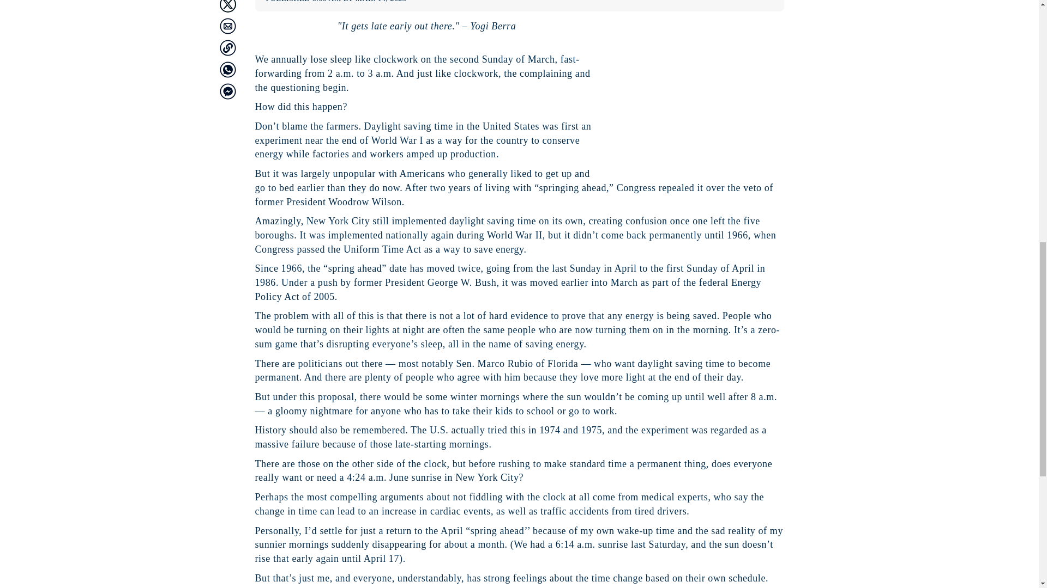 This screenshot has height=588, width=1047. What do you see at coordinates (227, 69) in the screenshot?
I see `Share with Whatsapp` at bounding box center [227, 69].